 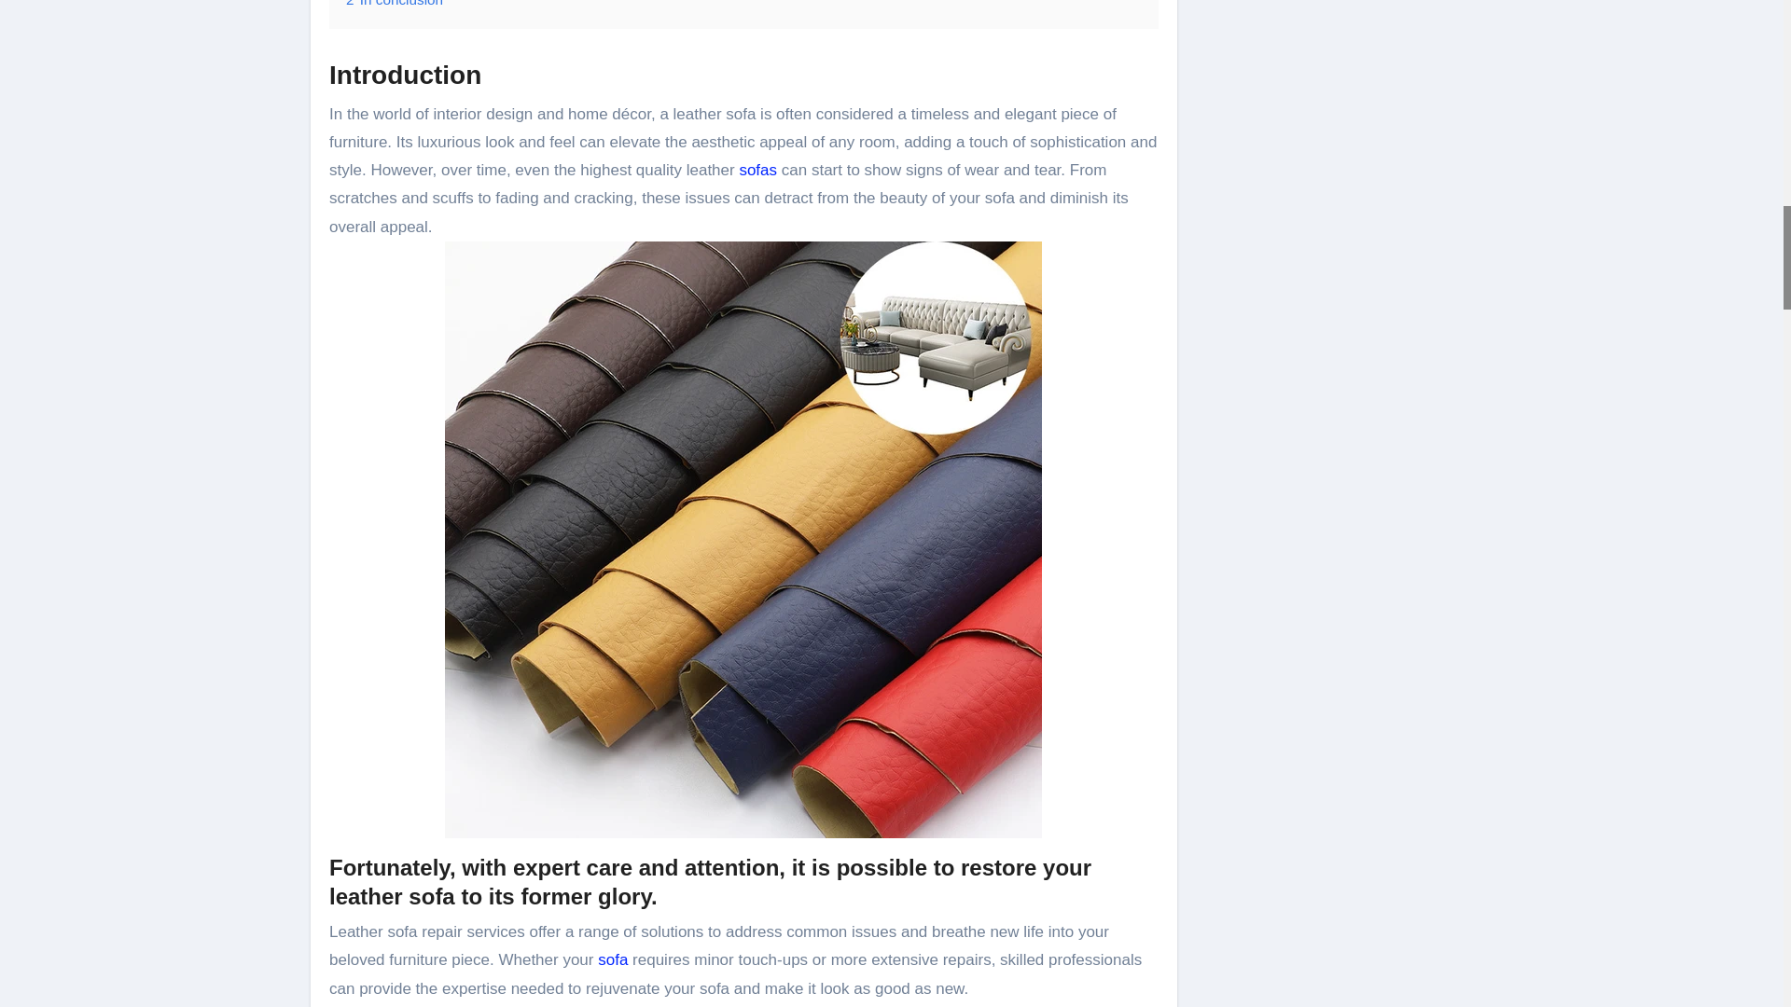 I want to click on sofa, so click(x=613, y=959).